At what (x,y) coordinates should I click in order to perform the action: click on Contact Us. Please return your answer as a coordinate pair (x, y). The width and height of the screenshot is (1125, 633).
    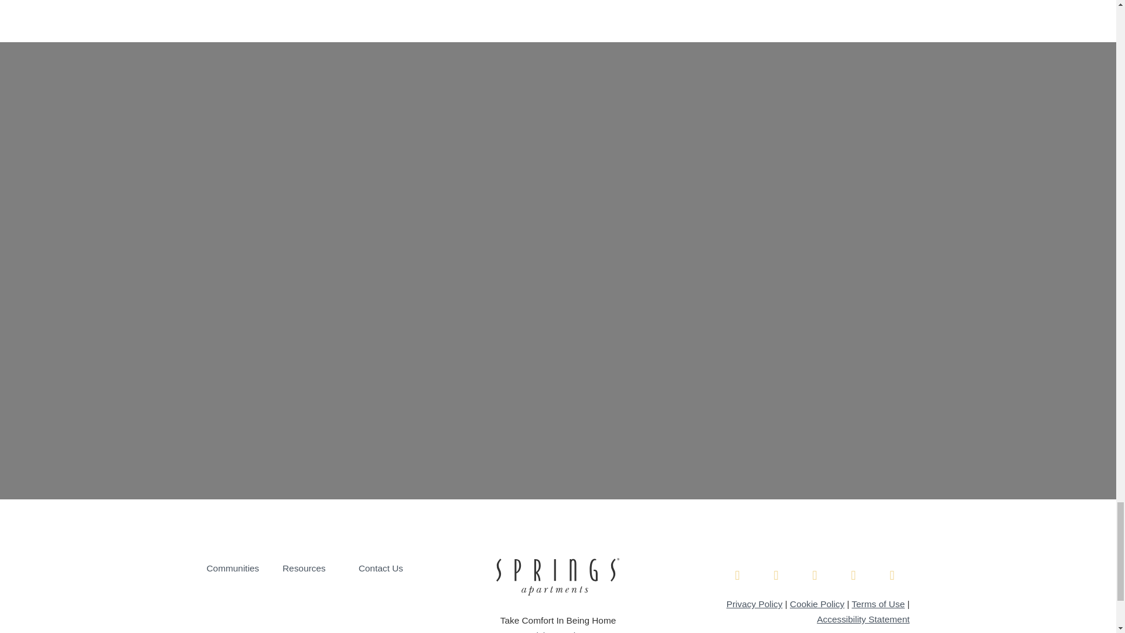
    Looking at the image, I should click on (381, 569).